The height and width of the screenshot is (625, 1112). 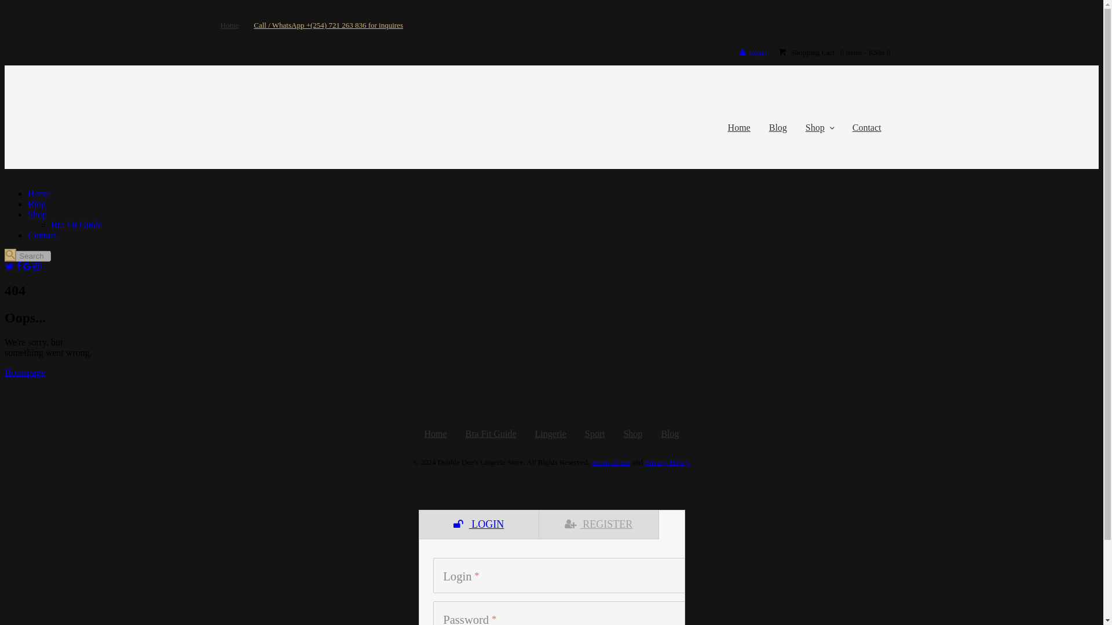 I want to click on Home, so click(x=39, y=193).